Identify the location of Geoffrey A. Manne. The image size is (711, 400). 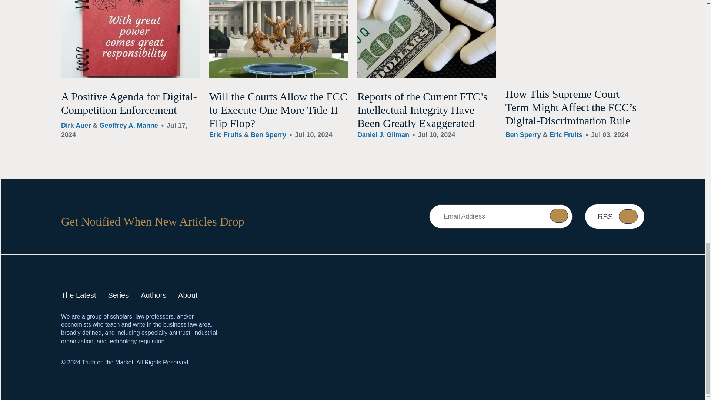
(128, 125).